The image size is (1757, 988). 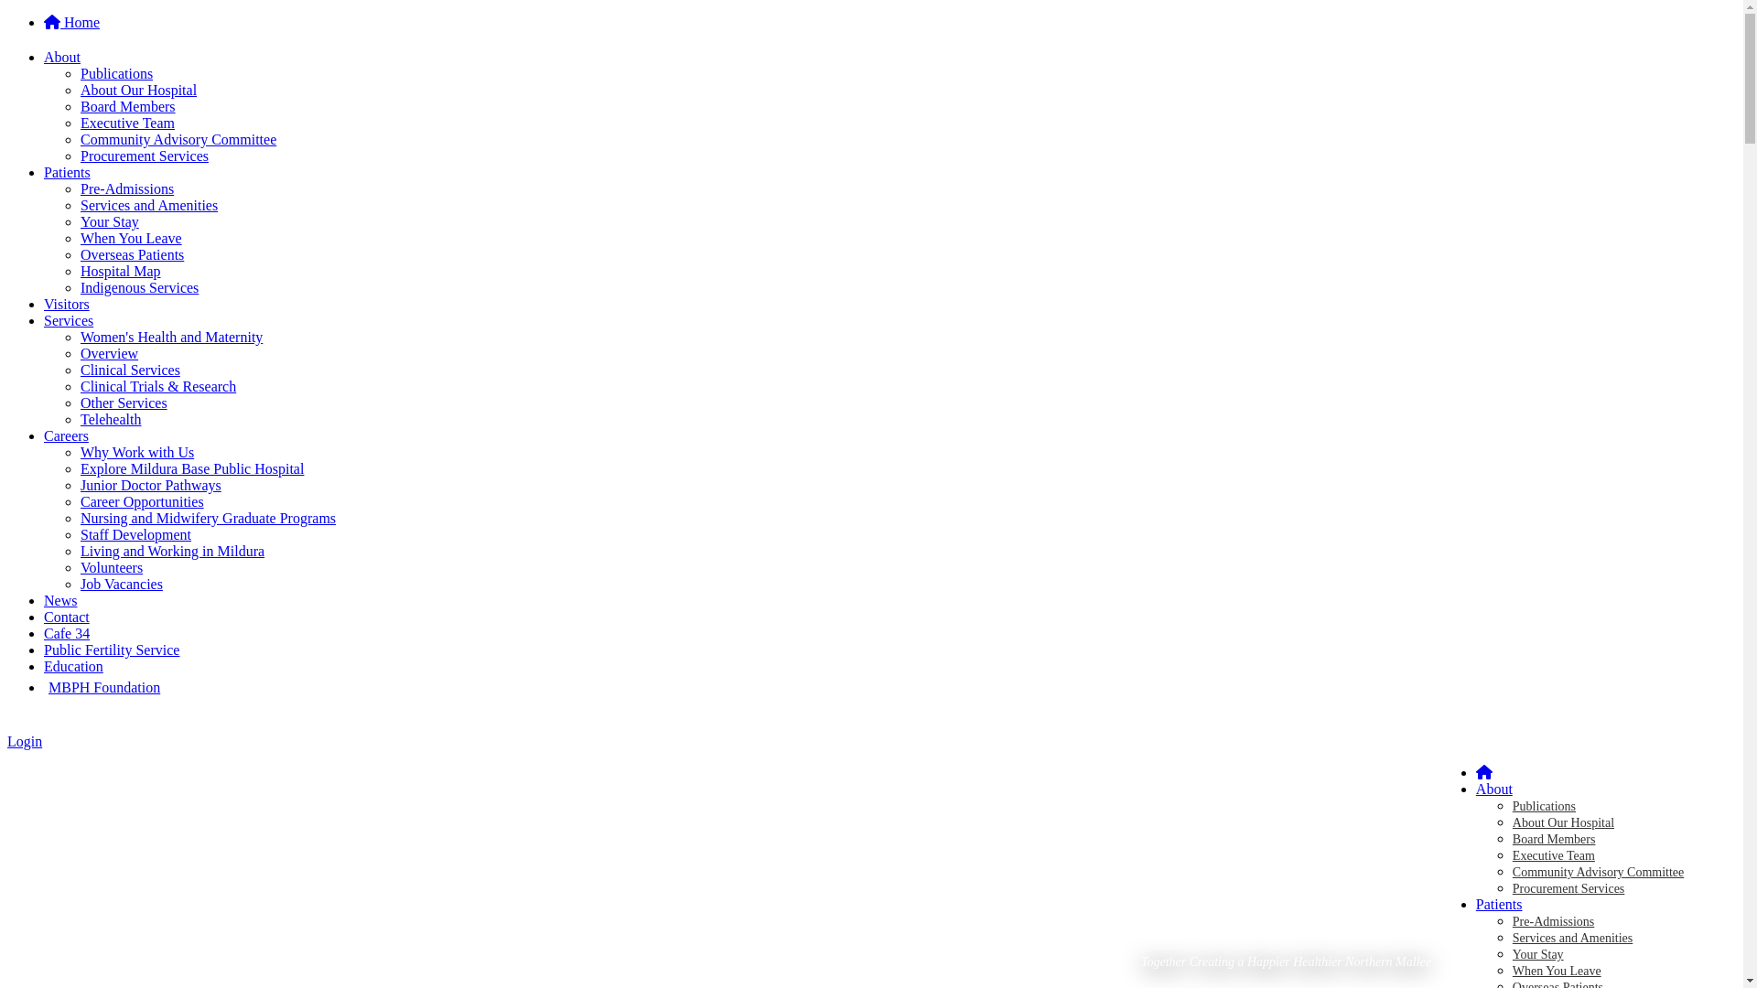 I want to click on Board Members, so click(x=1554, y=840).